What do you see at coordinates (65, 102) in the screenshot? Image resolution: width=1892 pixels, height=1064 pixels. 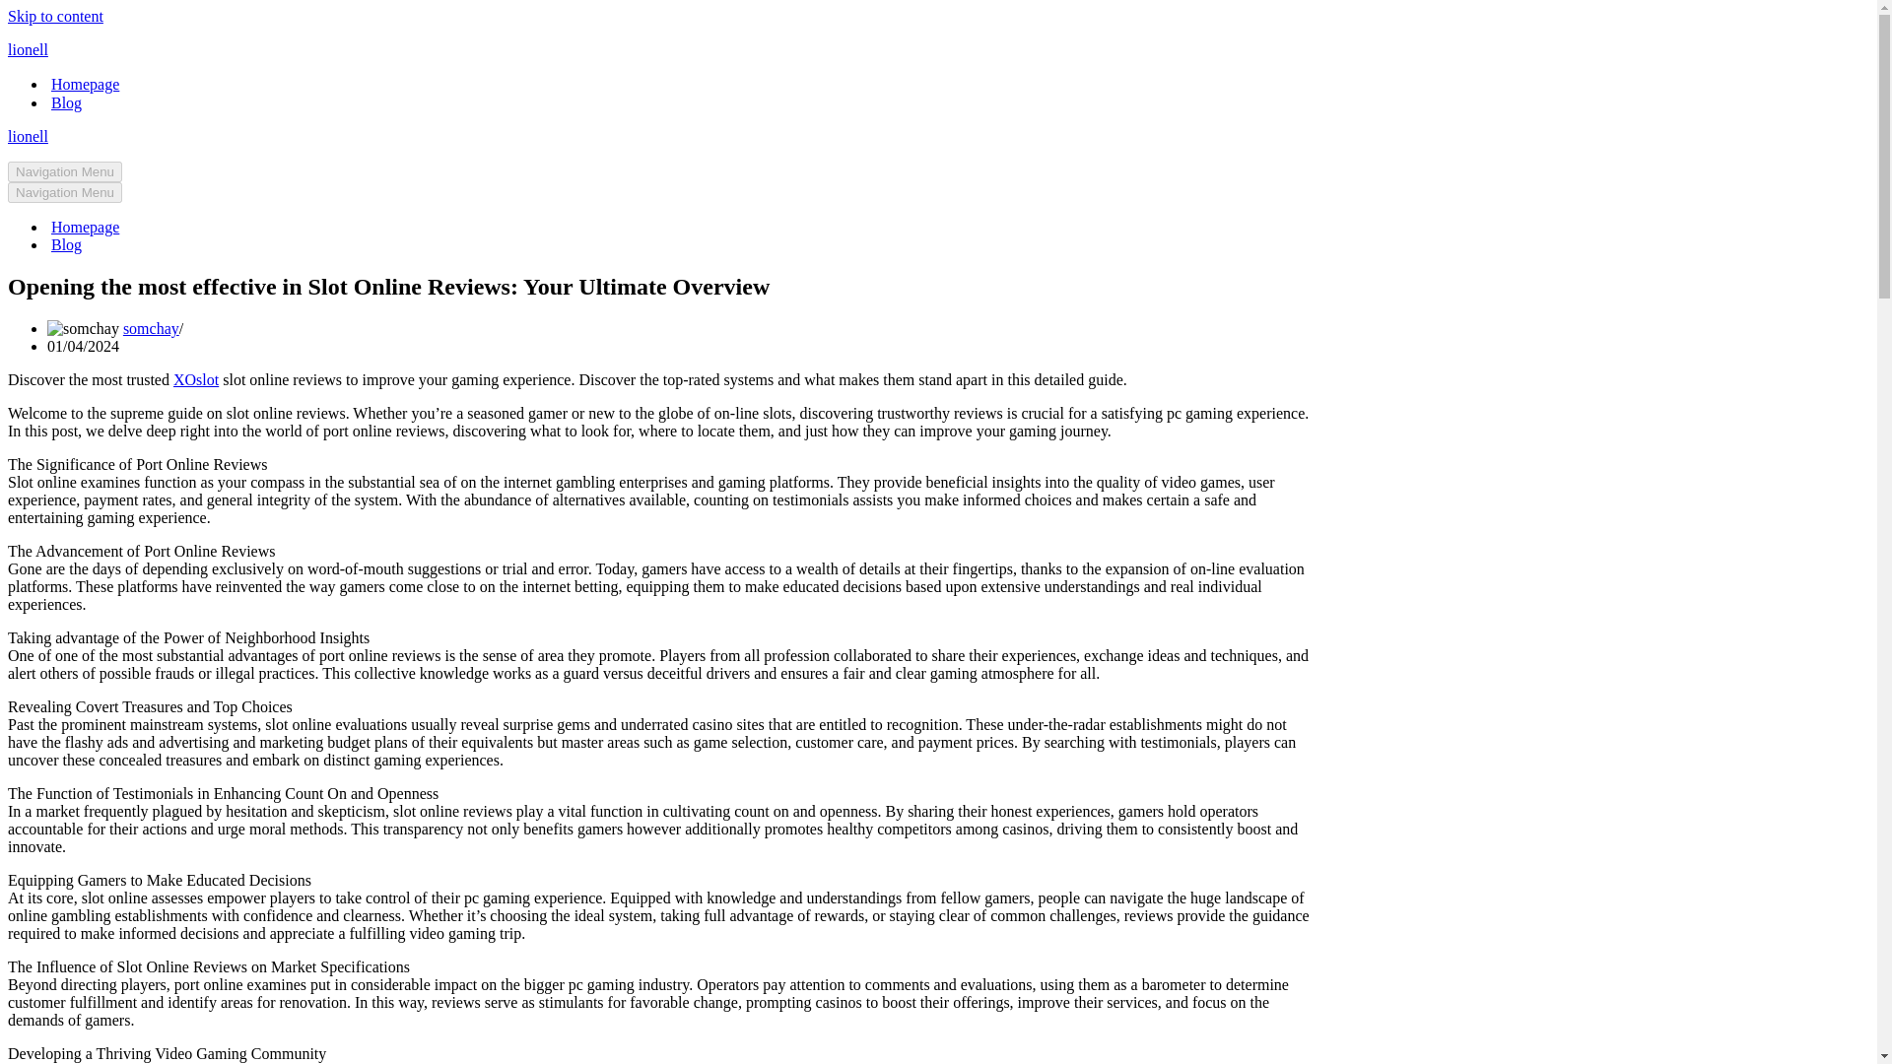 I see `Blog` at bounding box center [65, 102].